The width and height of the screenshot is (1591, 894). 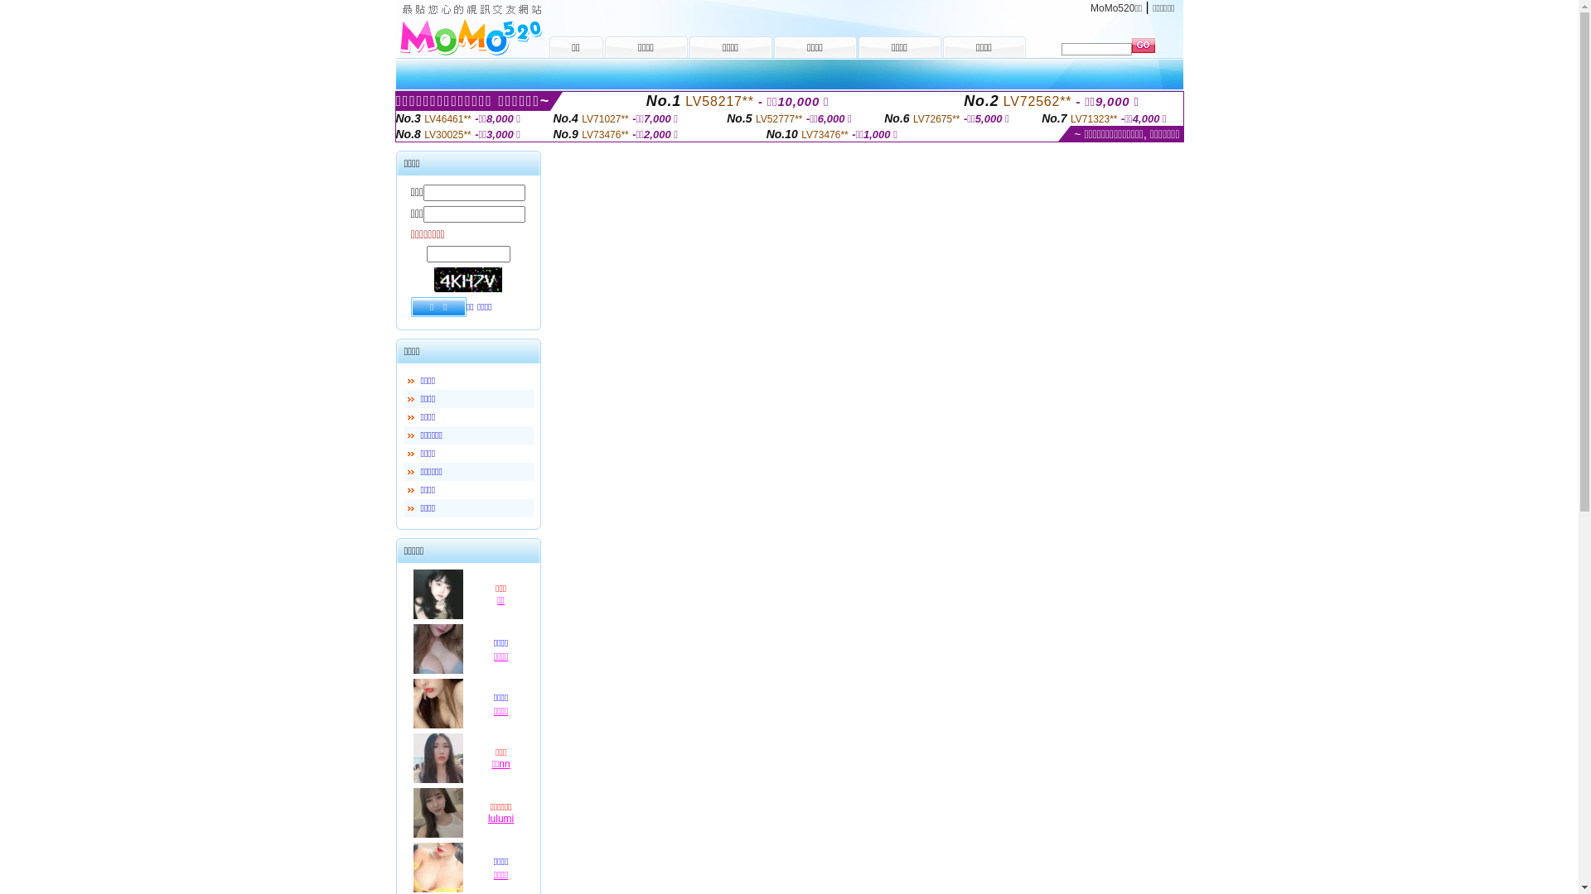 I want to click on lulumi, so click(x=501, y=819).